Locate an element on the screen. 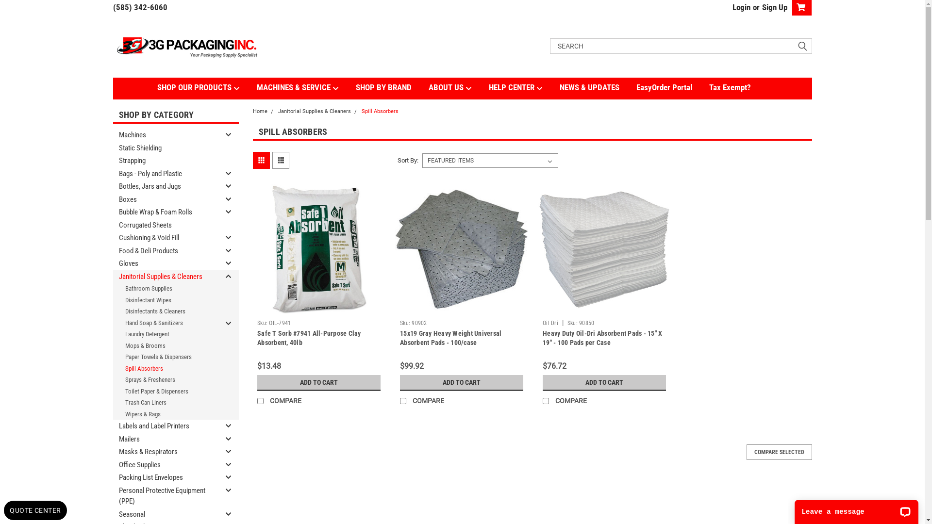  Strapping is located at coordinates (166, 161).